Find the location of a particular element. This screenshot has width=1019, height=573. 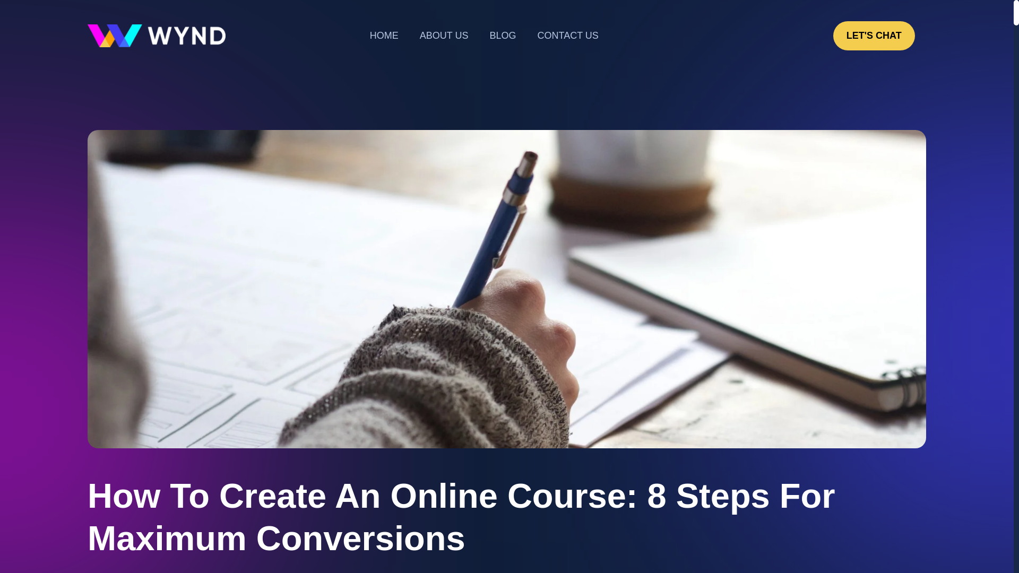

CONTACT US is located at coordinates (567, 36).